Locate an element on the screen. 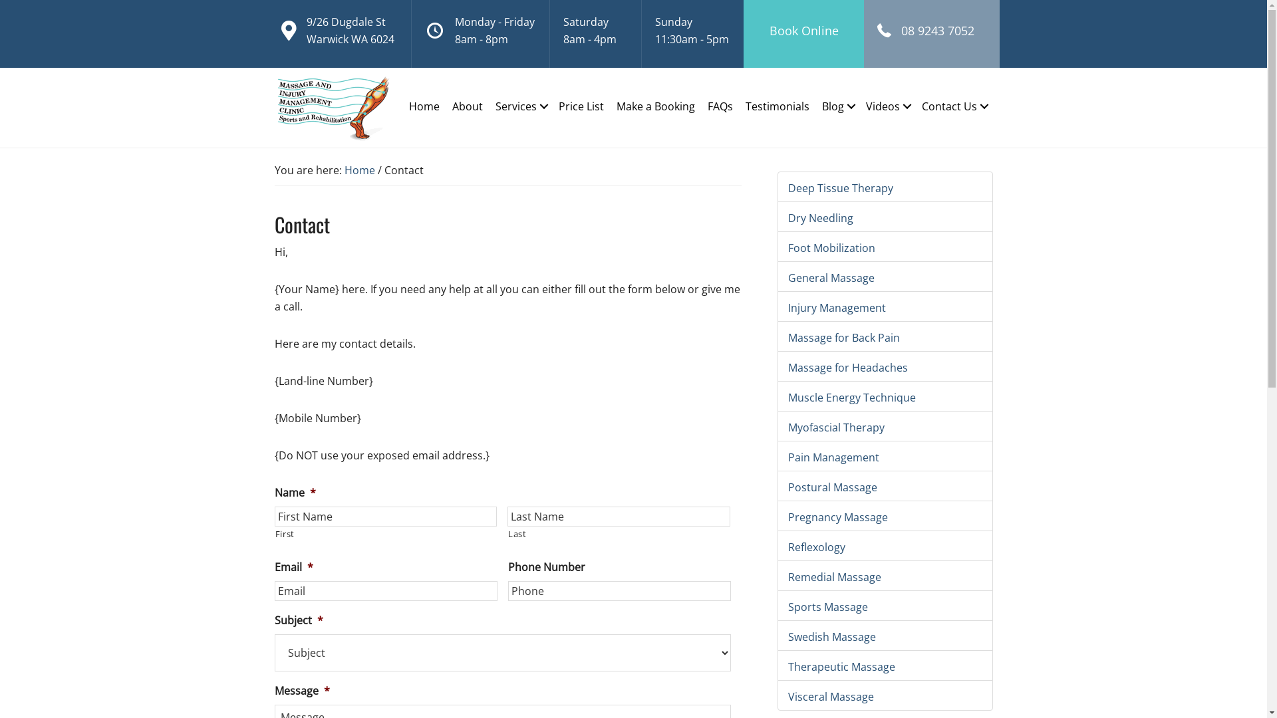  Dry Needling is located at coordinates (820, 218).